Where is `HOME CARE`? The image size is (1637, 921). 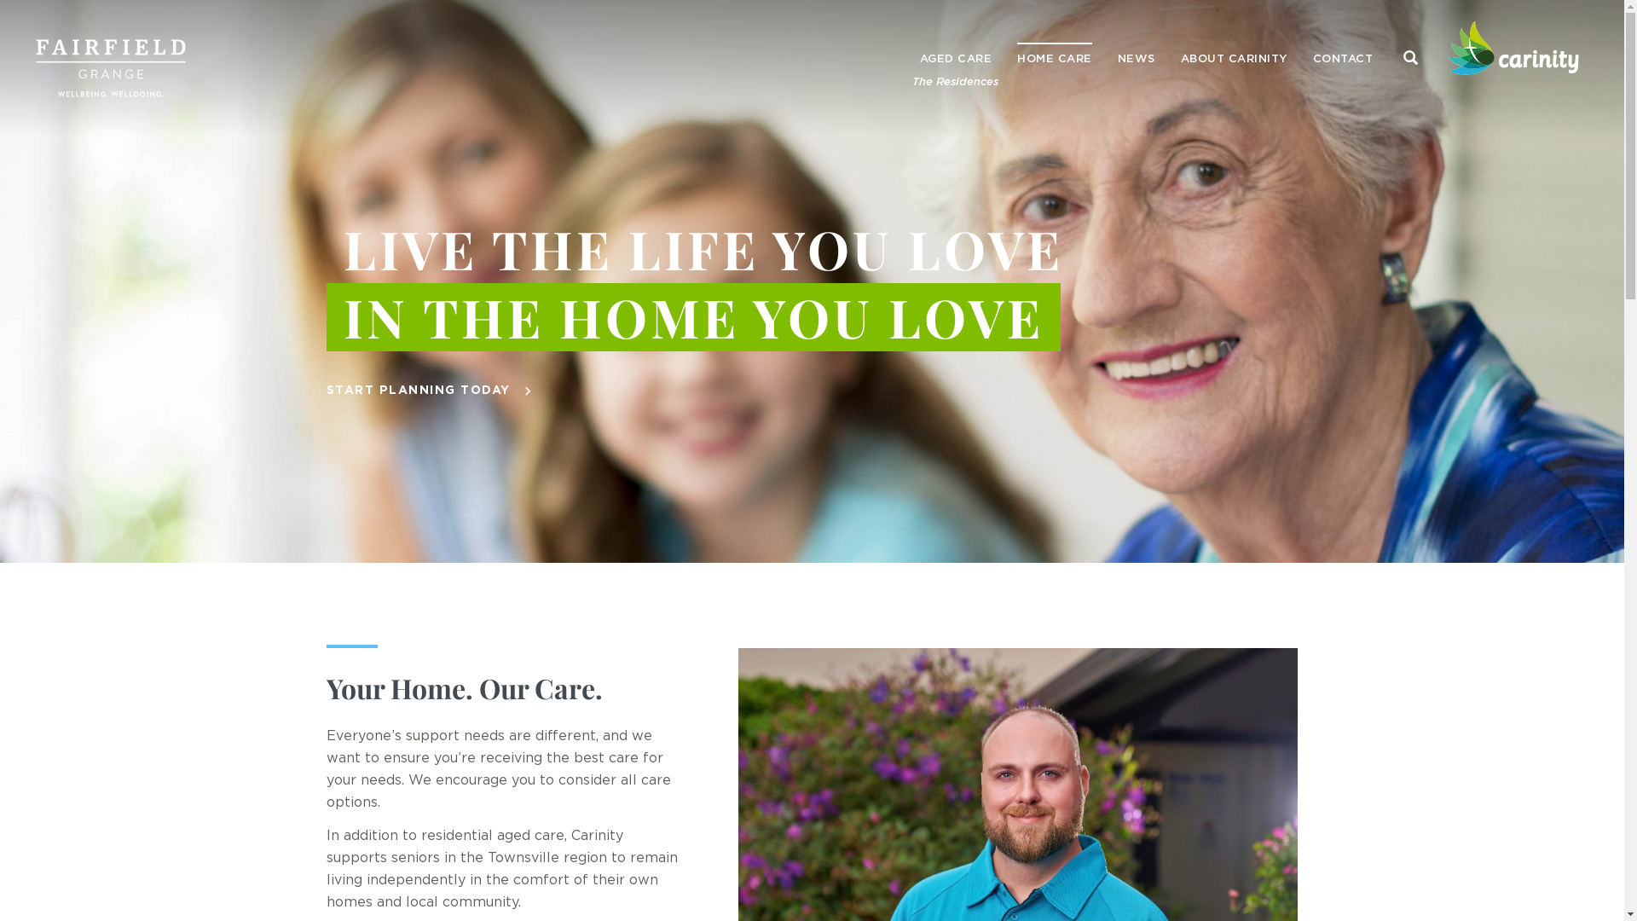 HOME CARE is located at coordinates (1055, 60).